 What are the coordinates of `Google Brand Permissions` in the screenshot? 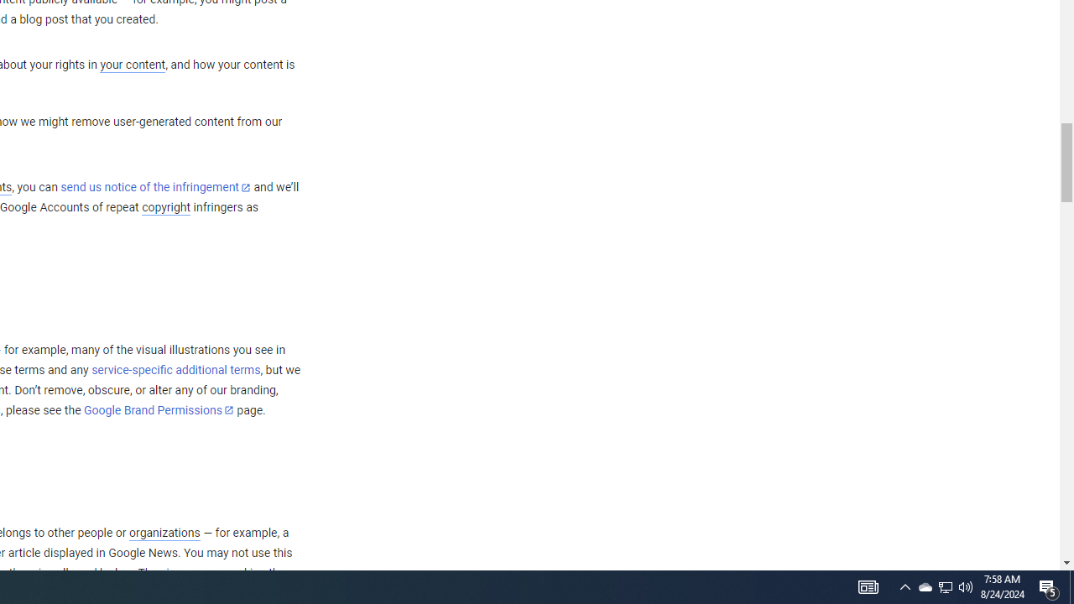 It's located at (159, 410).